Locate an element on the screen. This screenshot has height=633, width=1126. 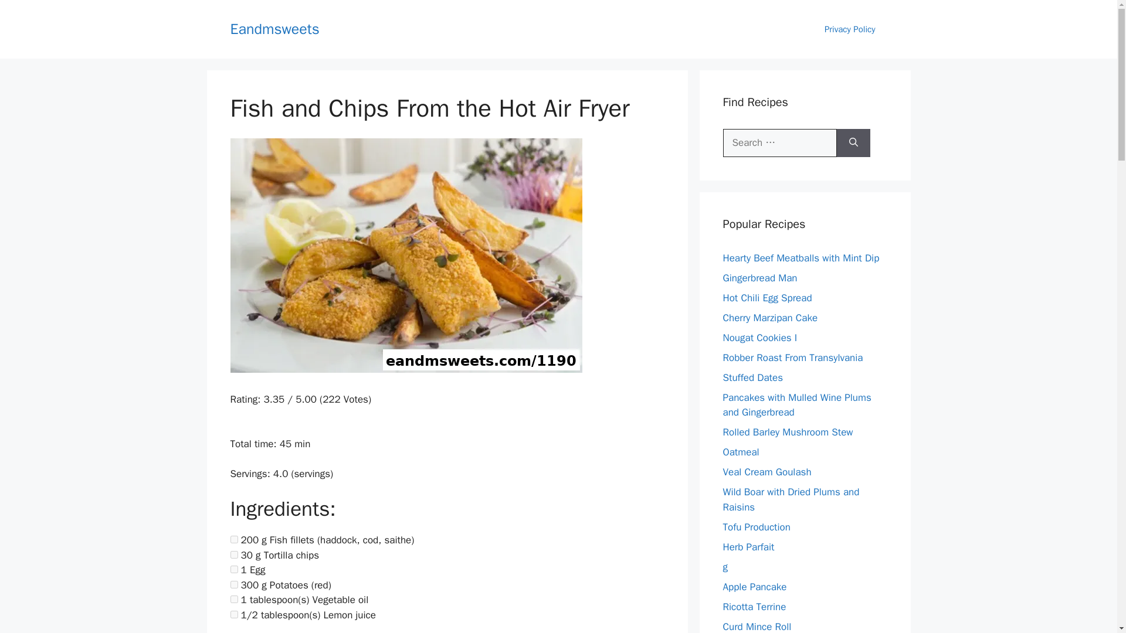
Privacy Policy is located at coordinates (850, 29).